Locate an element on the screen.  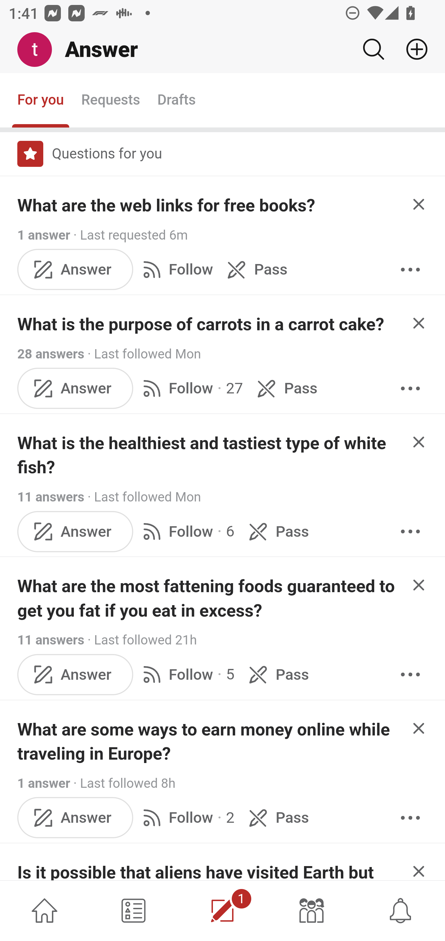
Follow · 6 is located at coordinates (187, 532).